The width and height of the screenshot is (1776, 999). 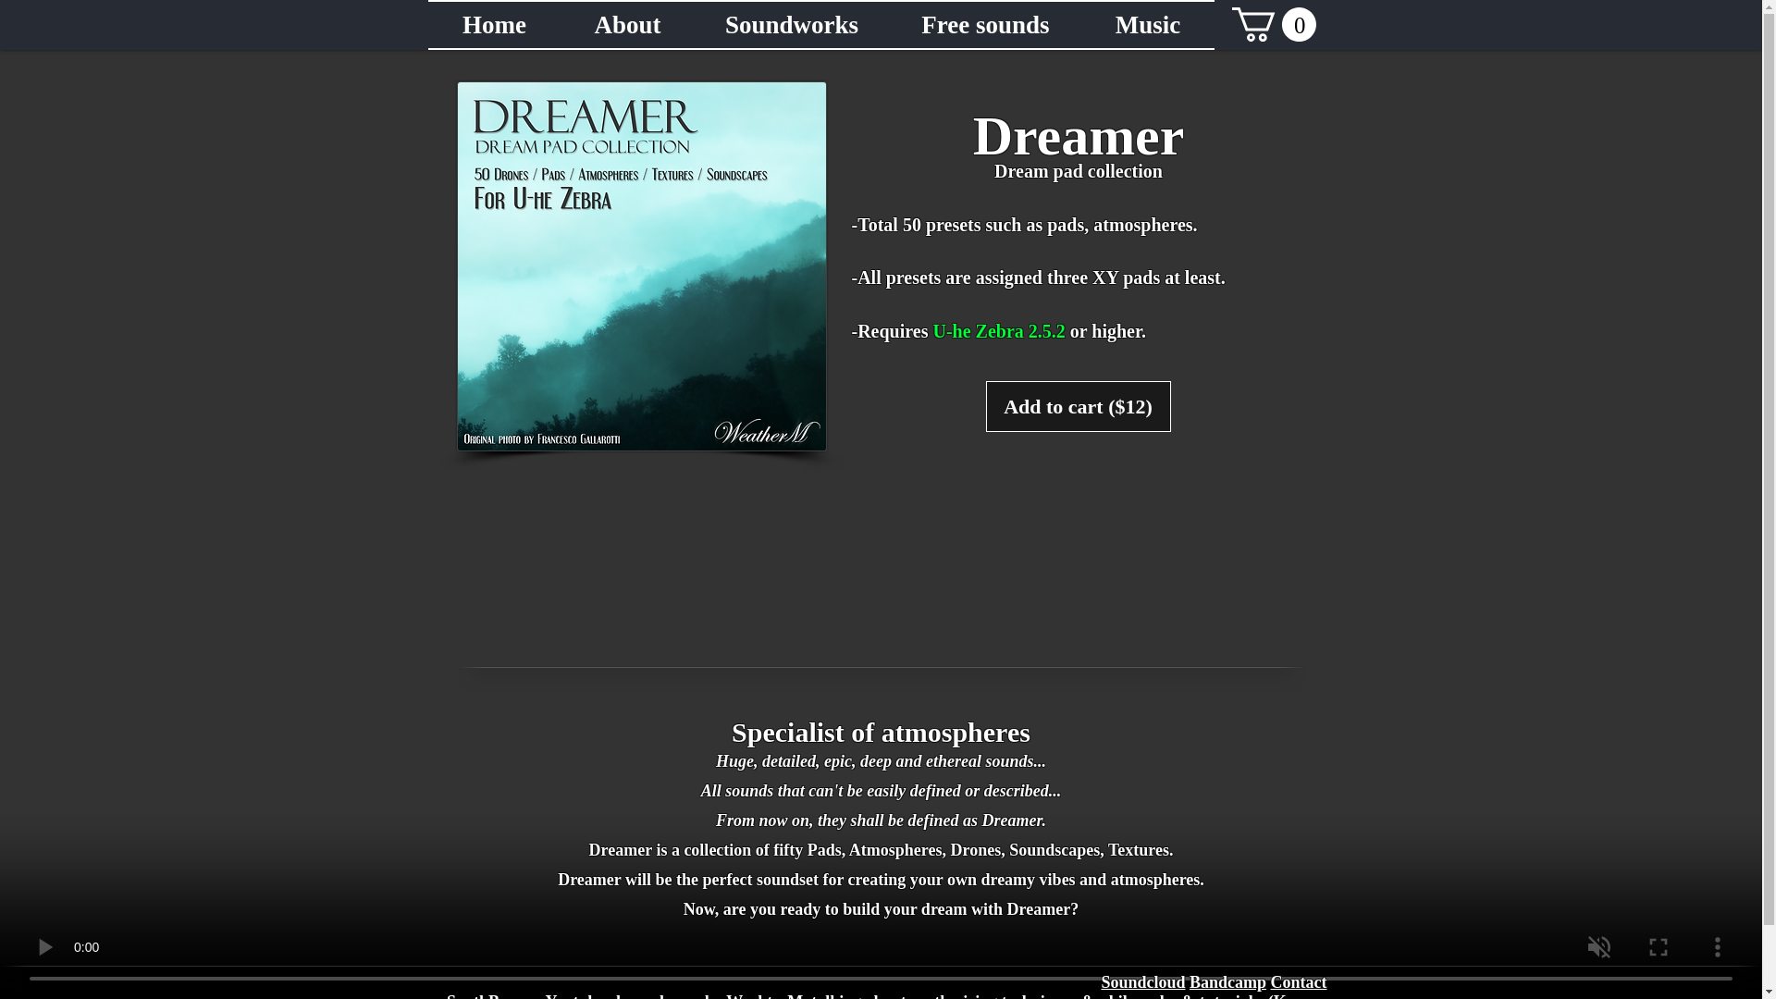 I want to click on Bandcamp, so click(x=1227, y=982).